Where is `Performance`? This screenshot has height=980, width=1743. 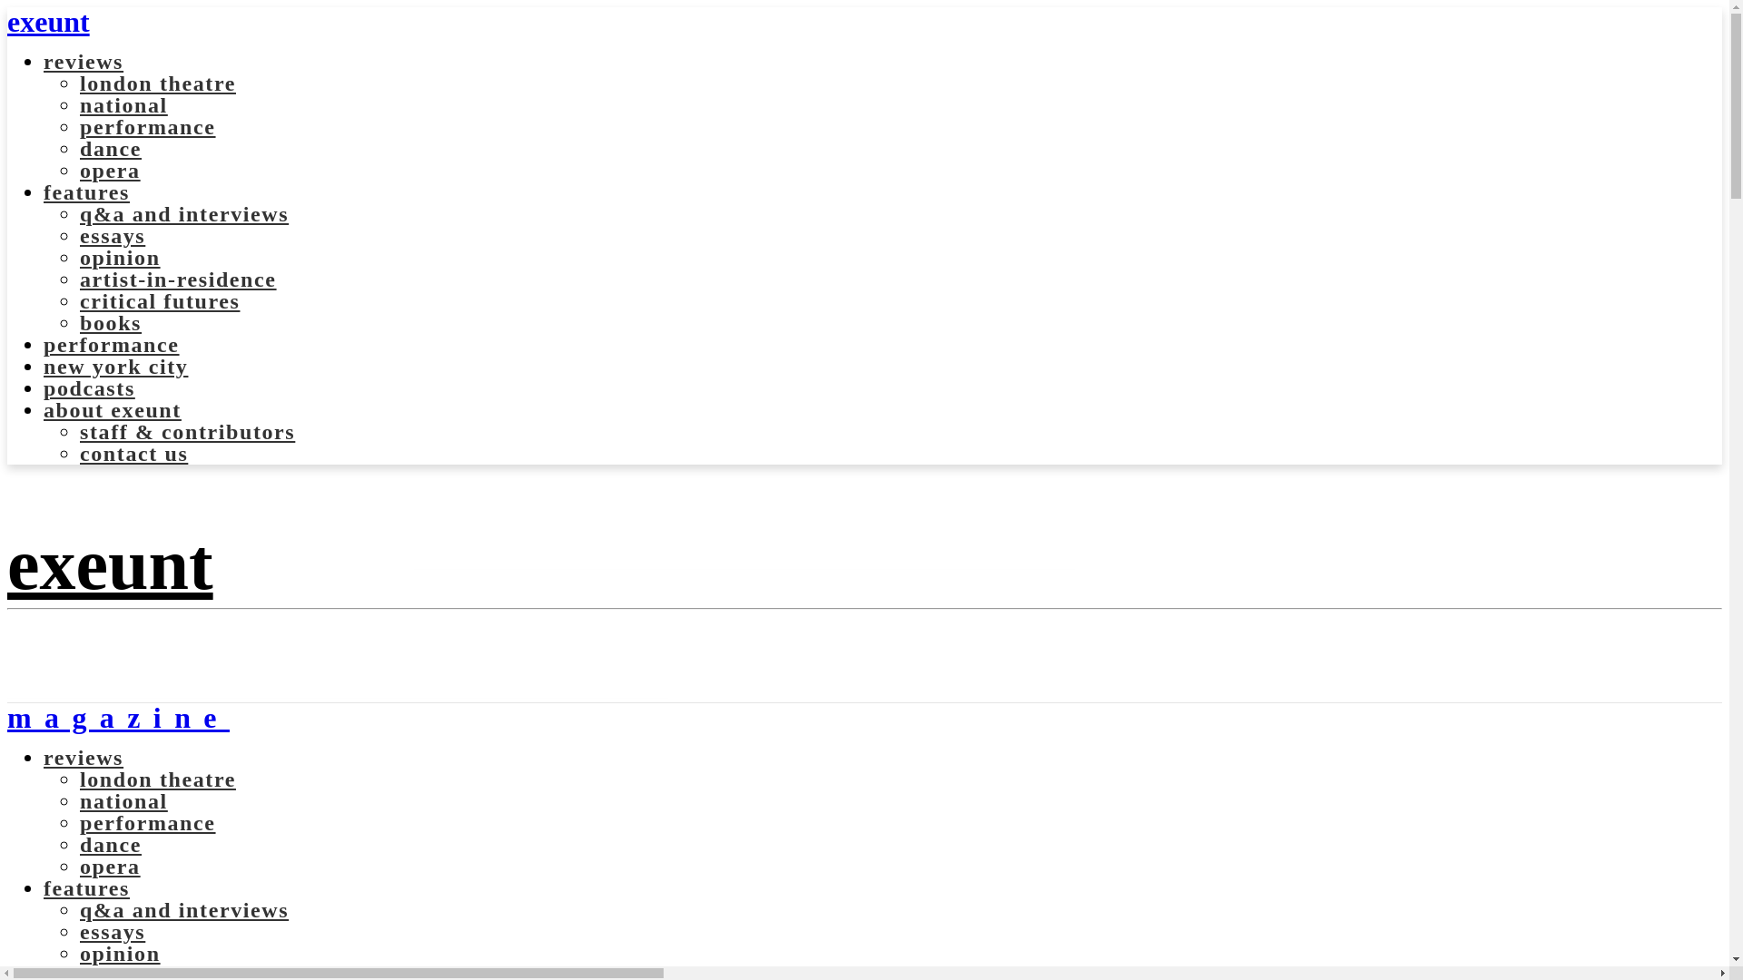
Performance is located at coordinates (148, 127).